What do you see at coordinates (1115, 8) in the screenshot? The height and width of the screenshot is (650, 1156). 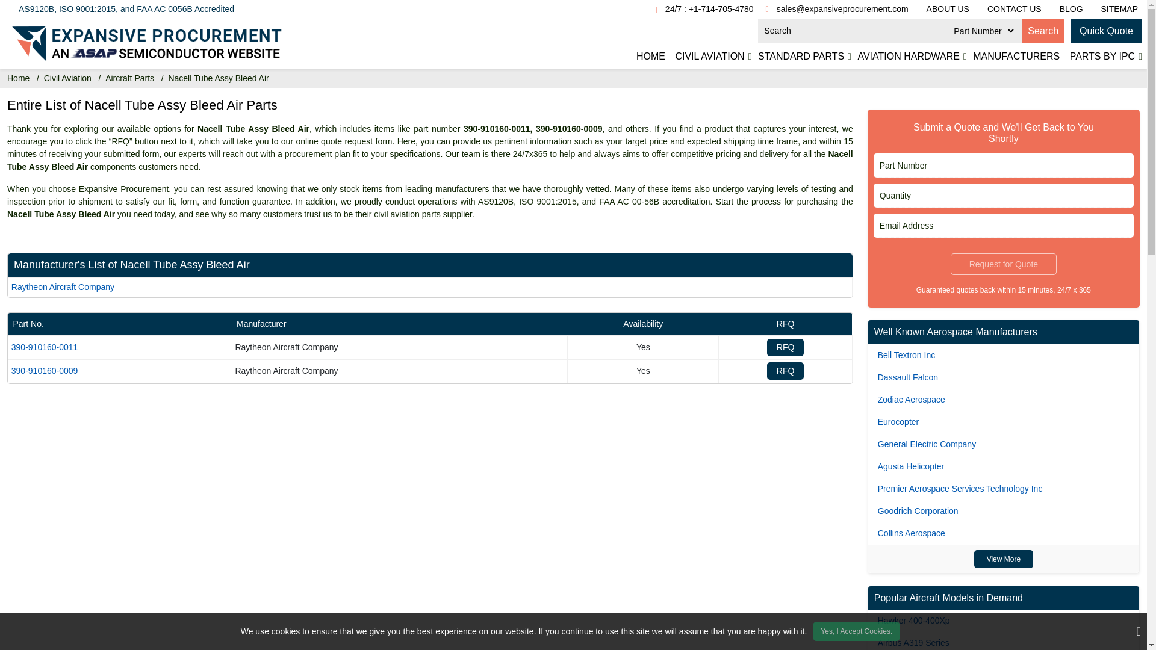 I see `SITEMAP` at bounding box center [1115, 8].